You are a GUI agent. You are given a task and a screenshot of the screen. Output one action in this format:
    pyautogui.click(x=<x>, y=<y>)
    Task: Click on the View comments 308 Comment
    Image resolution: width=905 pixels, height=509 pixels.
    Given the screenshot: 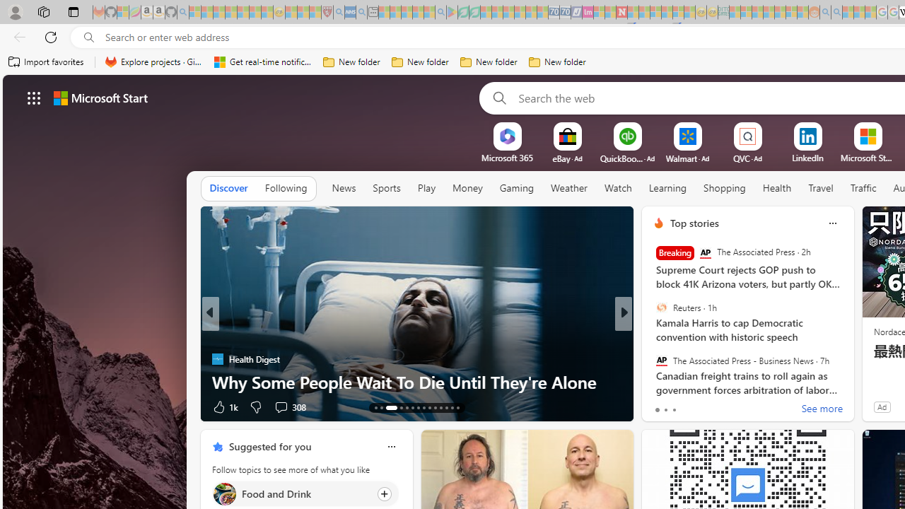 What is the action you would take?
    pyautogui.click(x=281, y=407)
    